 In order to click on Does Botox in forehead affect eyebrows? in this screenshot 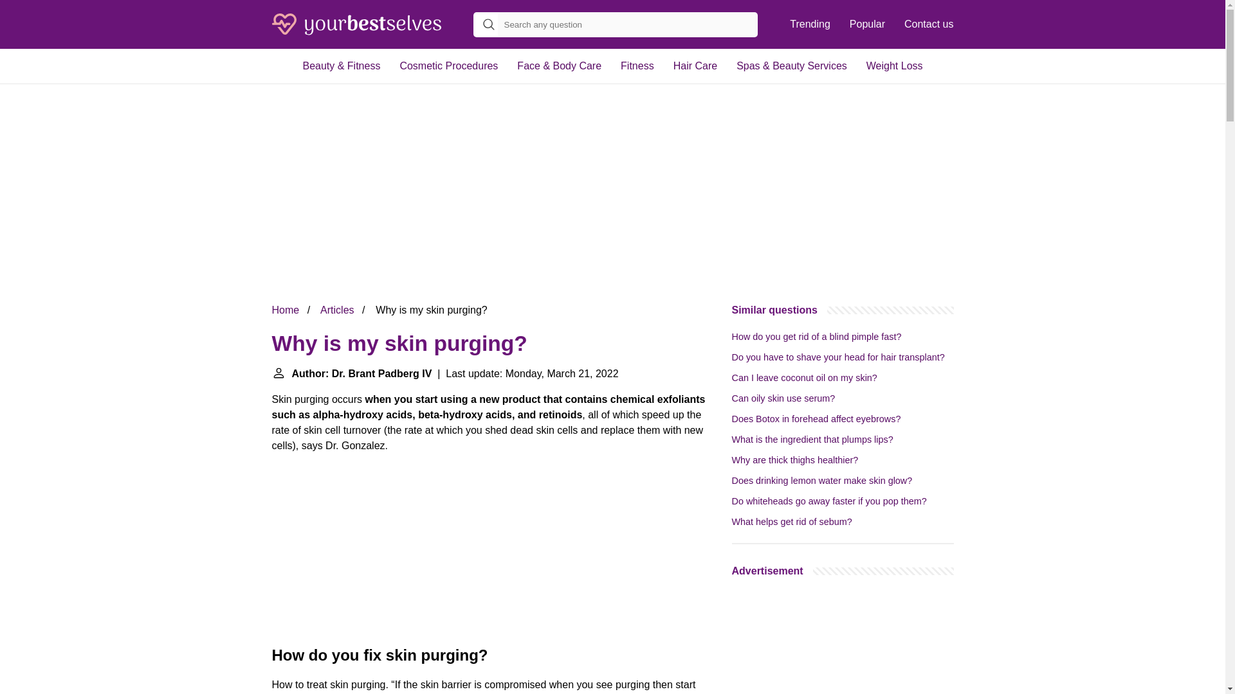, I will do `click(817, 418)`.